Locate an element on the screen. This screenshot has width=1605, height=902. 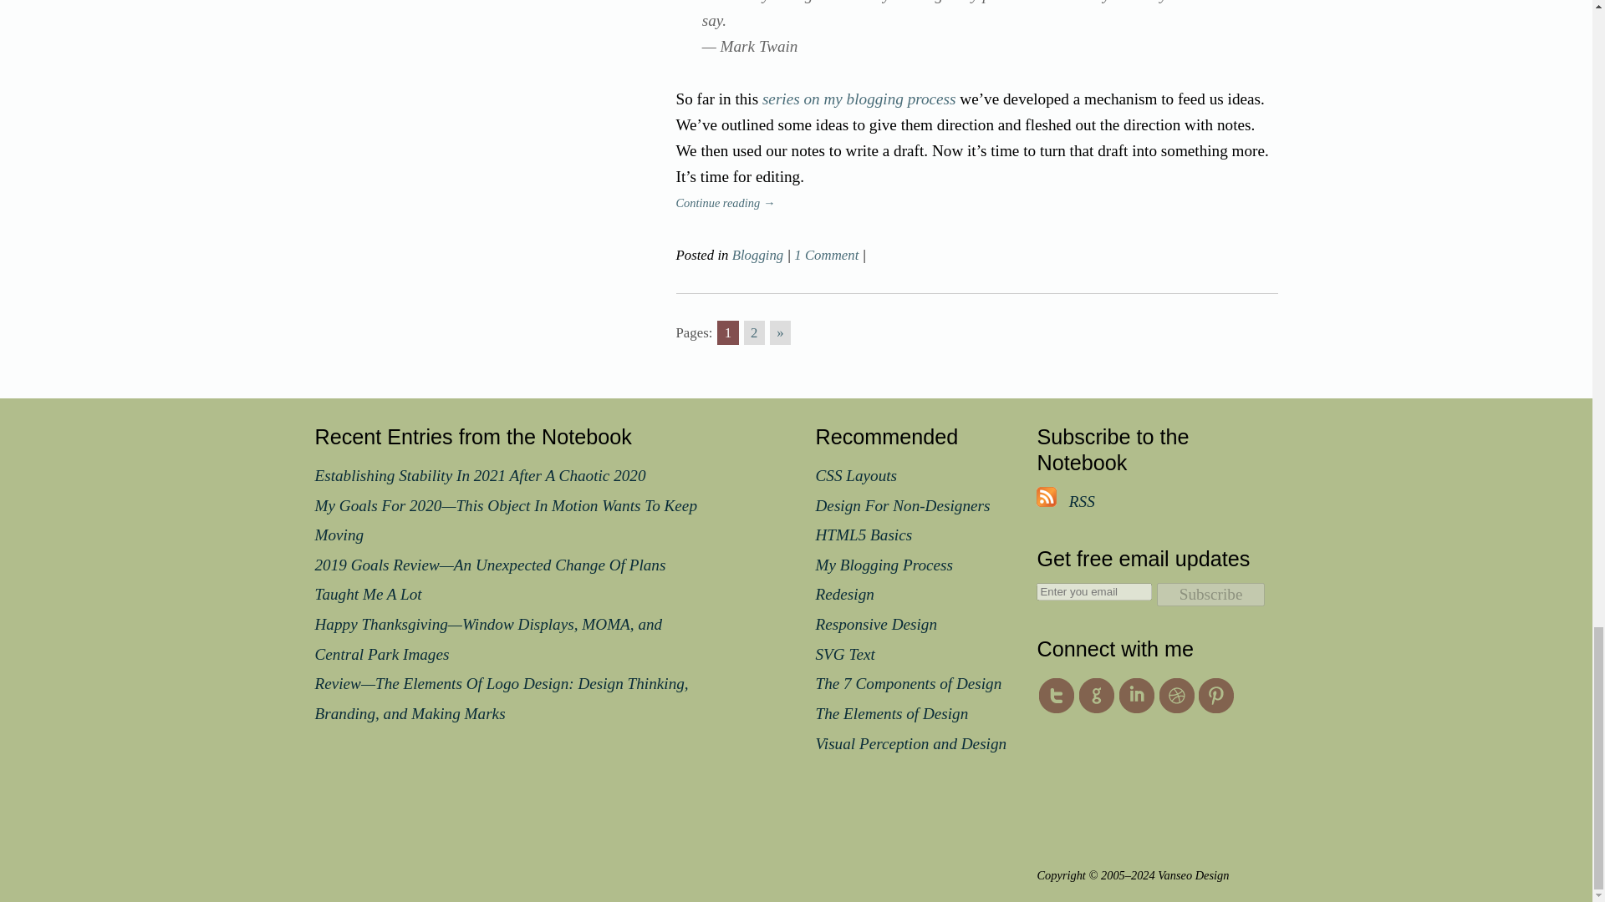
CSS Layouts is located at coordinates (856, 475).